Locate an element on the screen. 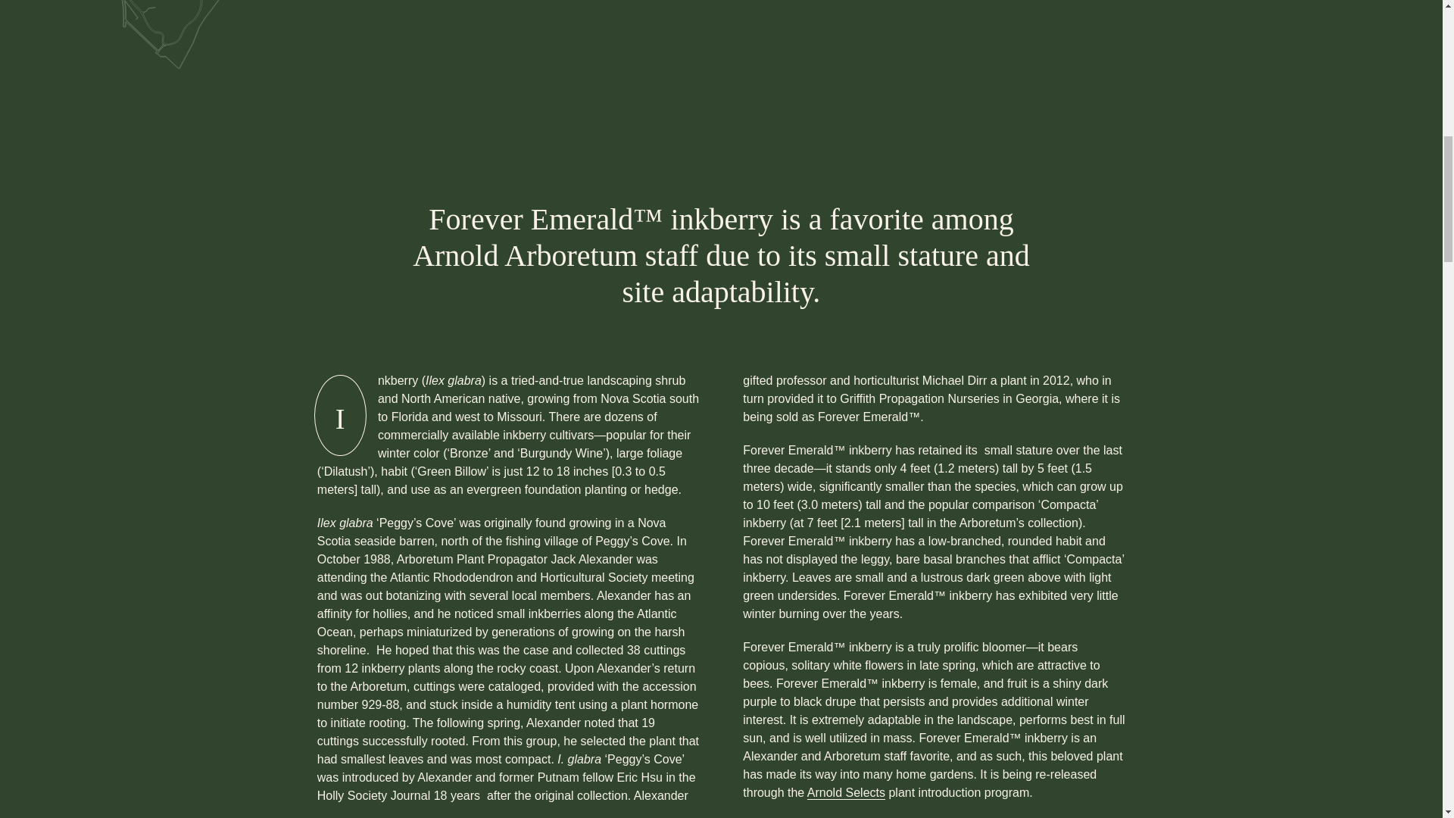 The height and width of the screenshot is (818, 1454). Arnold Selects is located at coordinates (846, 792).